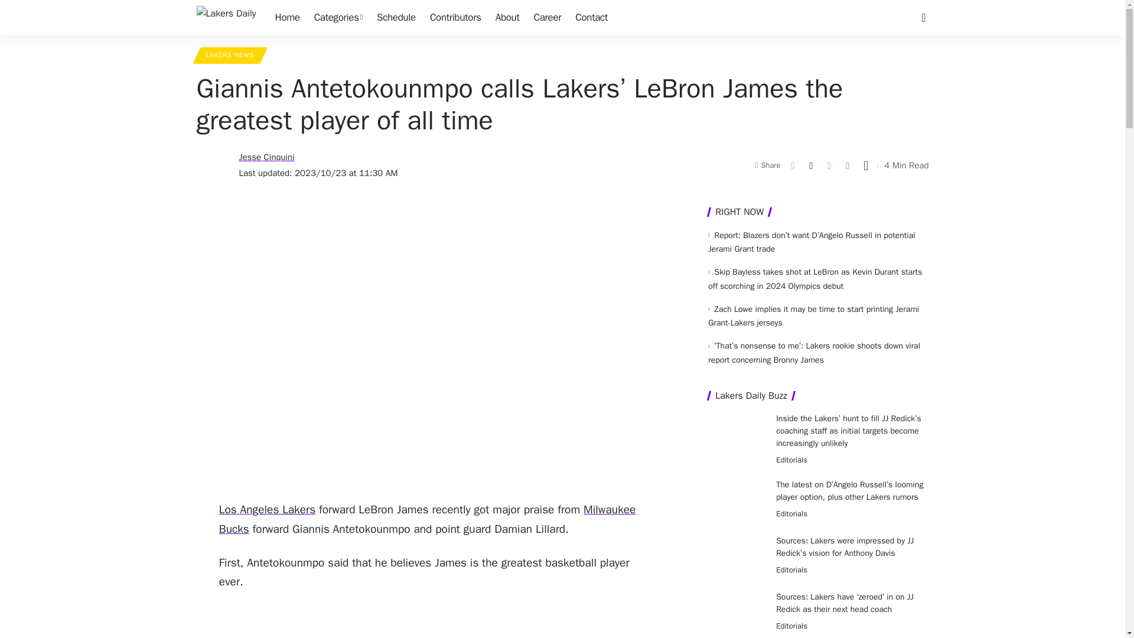 This screenshot has height=638, width=1134. I want to click on Contributors, so click(456, 18).